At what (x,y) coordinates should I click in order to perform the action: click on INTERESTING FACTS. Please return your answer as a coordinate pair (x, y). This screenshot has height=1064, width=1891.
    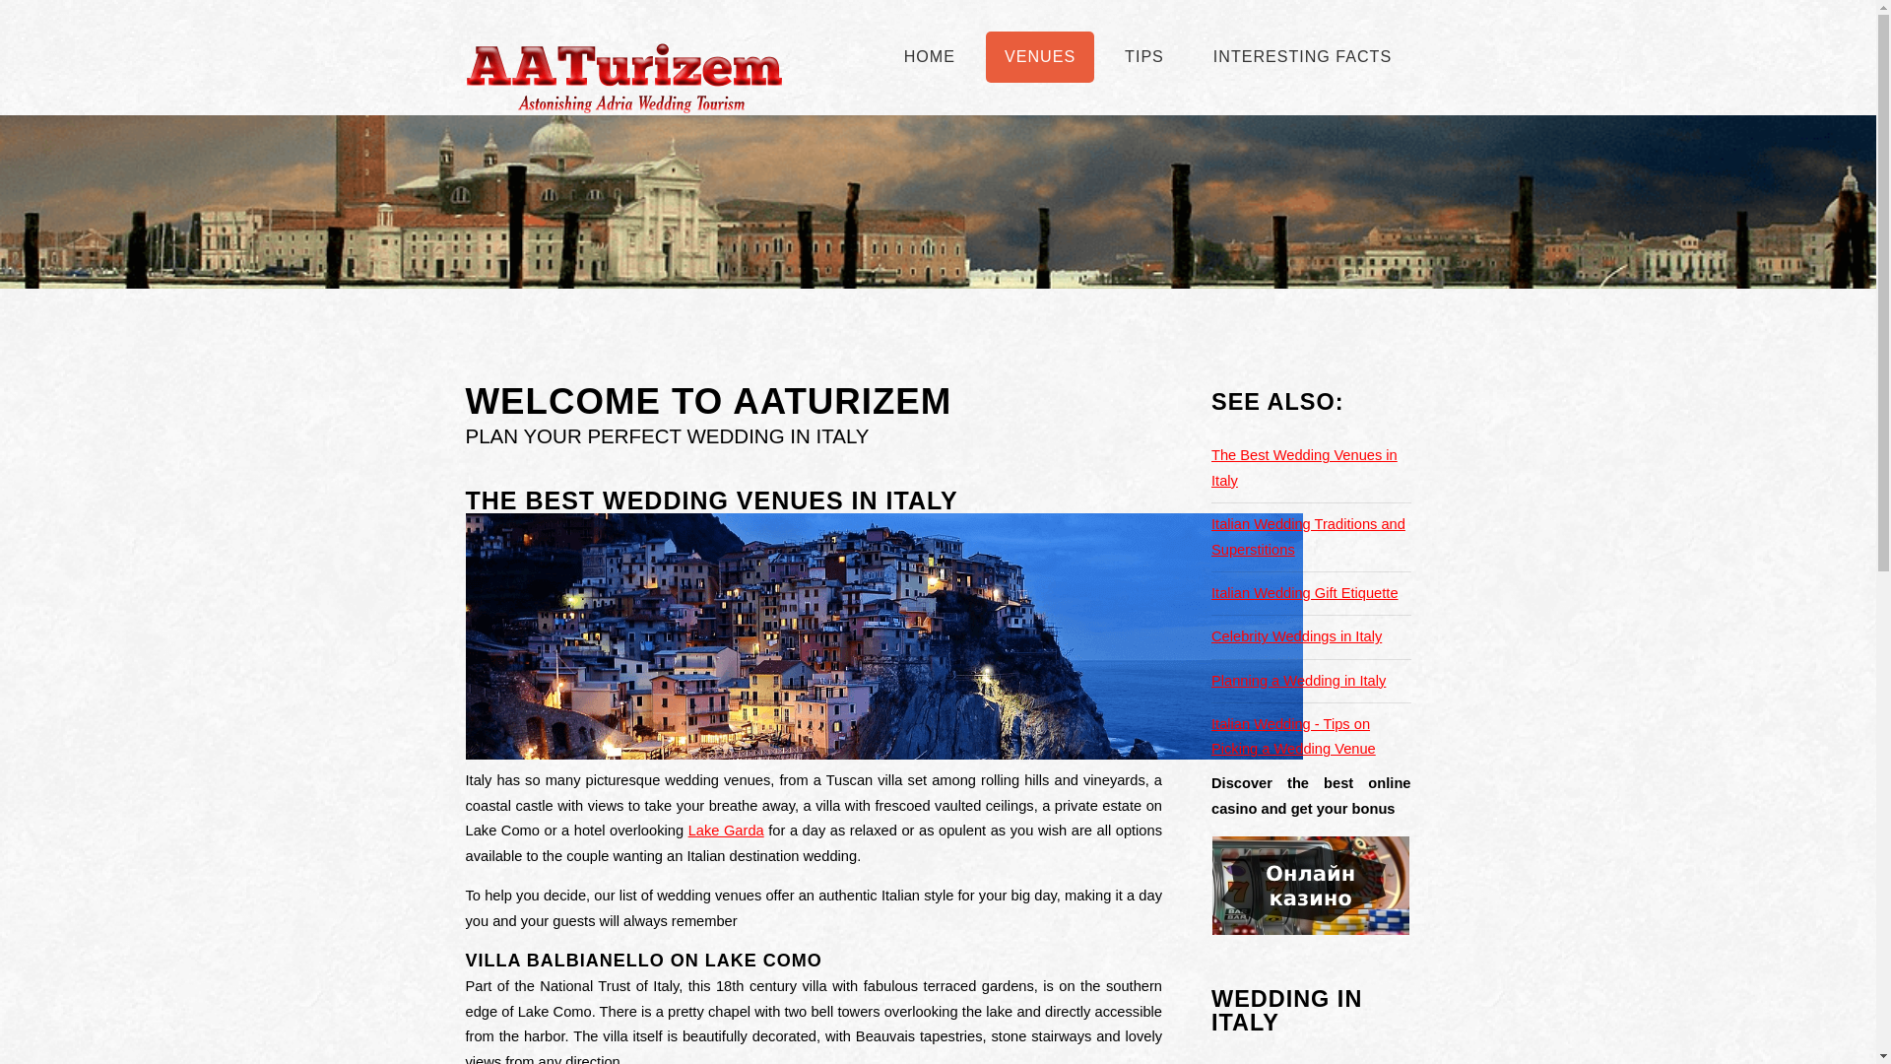
    Looking at the image, I should click on (1302, 57).